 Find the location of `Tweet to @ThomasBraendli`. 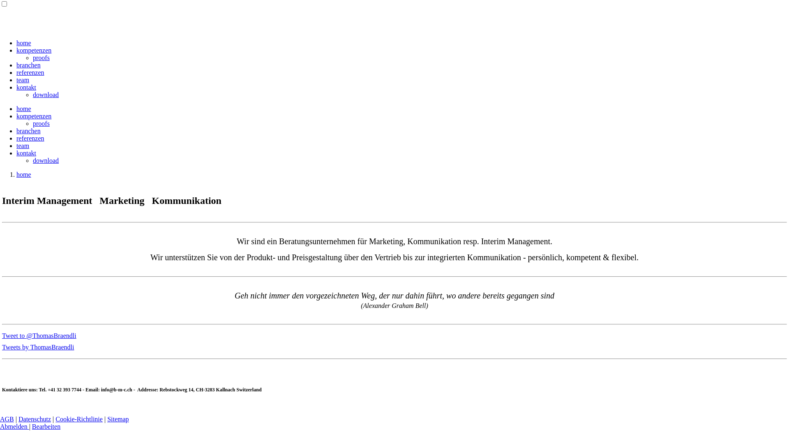

Tweet to @ThomasBraendli is located at coordinates (39, 335).